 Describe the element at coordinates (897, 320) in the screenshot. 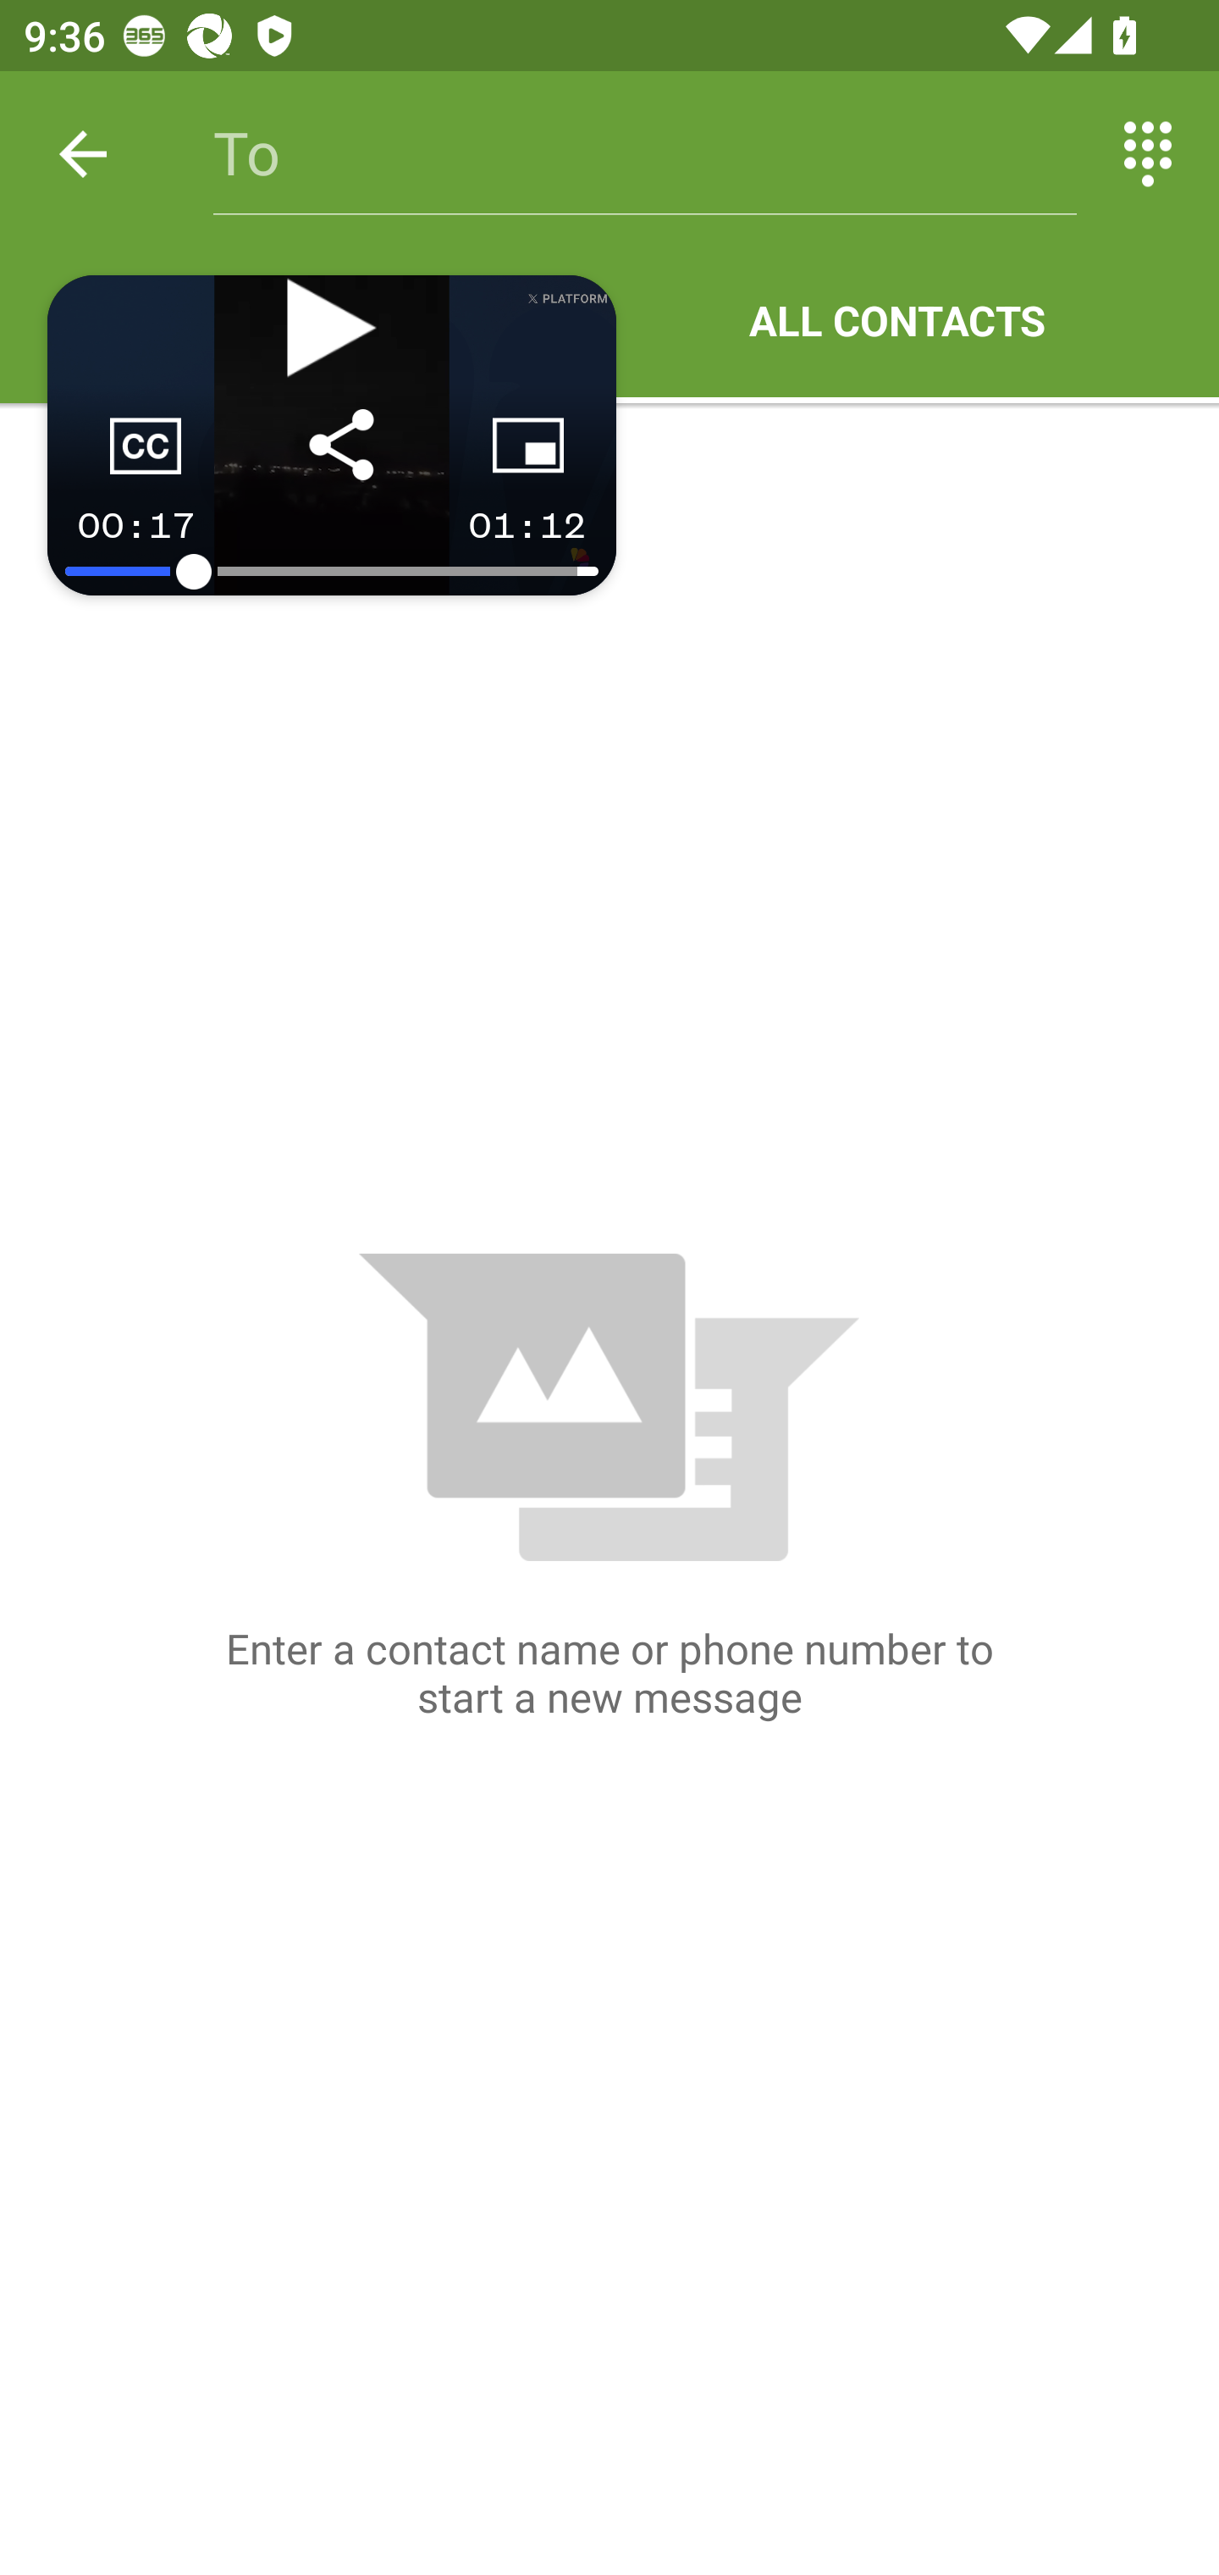

I see `ALL CONTACTS` at that location.